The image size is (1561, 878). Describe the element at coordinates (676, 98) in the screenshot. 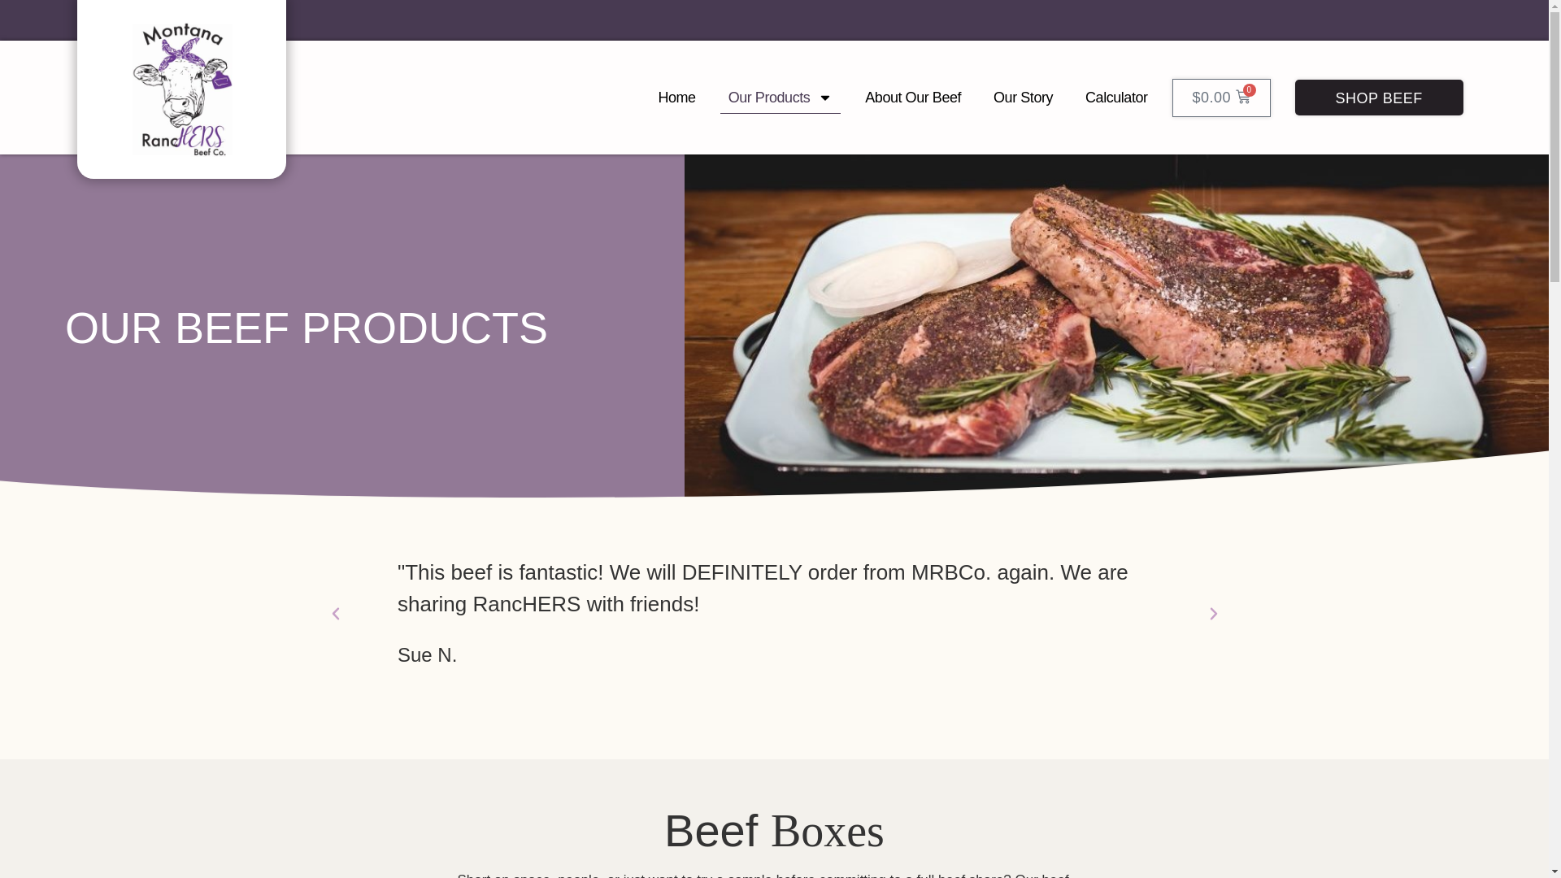

I see `Home` at that location.